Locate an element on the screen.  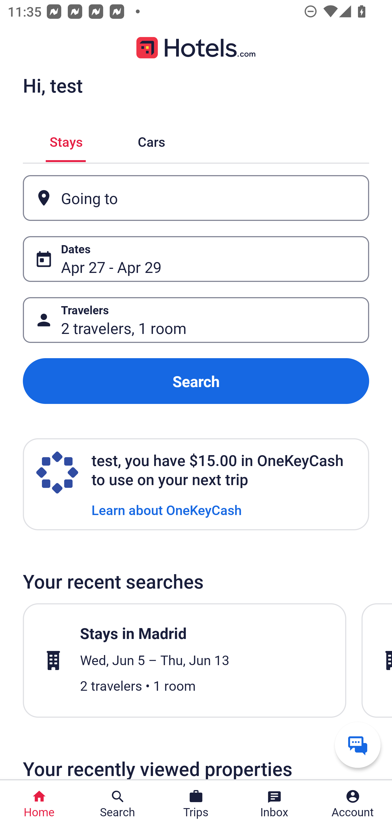
Dates Button Apr 27 - Apr 29 is located at coordinates (196, 259).